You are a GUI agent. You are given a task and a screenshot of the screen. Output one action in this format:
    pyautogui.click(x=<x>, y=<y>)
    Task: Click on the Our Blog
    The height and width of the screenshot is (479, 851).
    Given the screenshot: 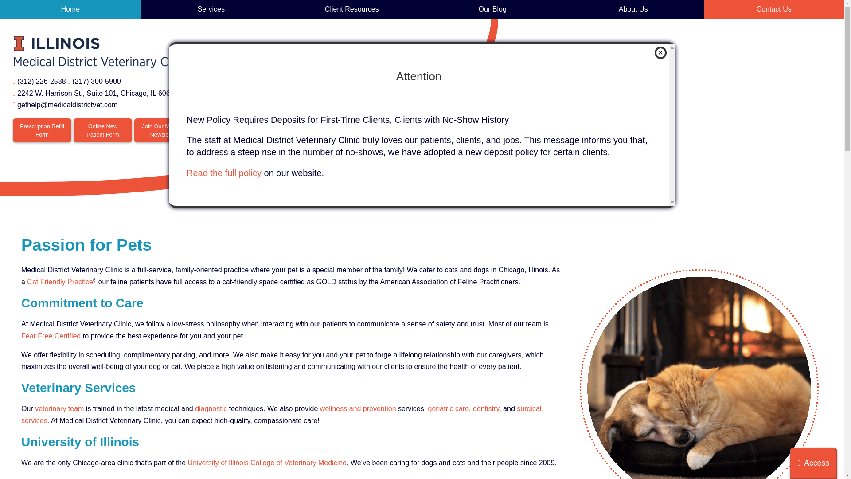 What is the action you would take?
    pyautogui.click(x=492, y=10)
    